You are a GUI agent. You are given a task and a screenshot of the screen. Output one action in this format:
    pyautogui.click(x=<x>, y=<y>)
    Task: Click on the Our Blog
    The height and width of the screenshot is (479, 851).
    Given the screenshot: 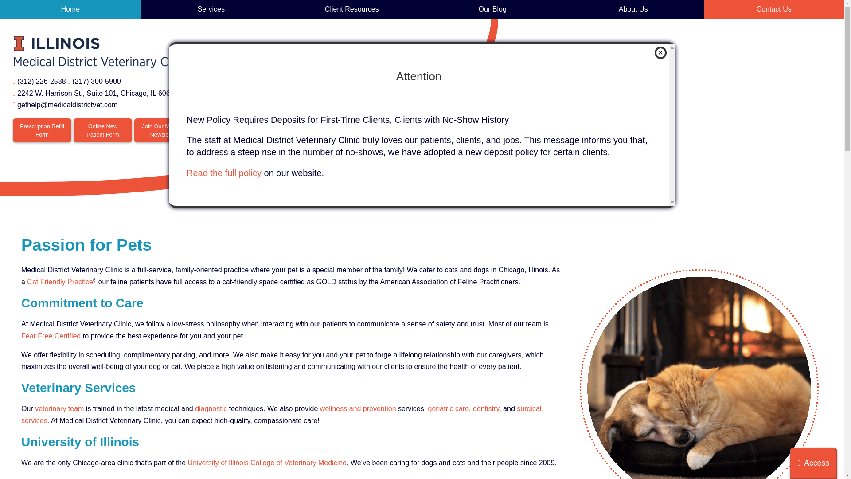 What is the action you would take?
    pyautogui.click(x=492, y=10)
    